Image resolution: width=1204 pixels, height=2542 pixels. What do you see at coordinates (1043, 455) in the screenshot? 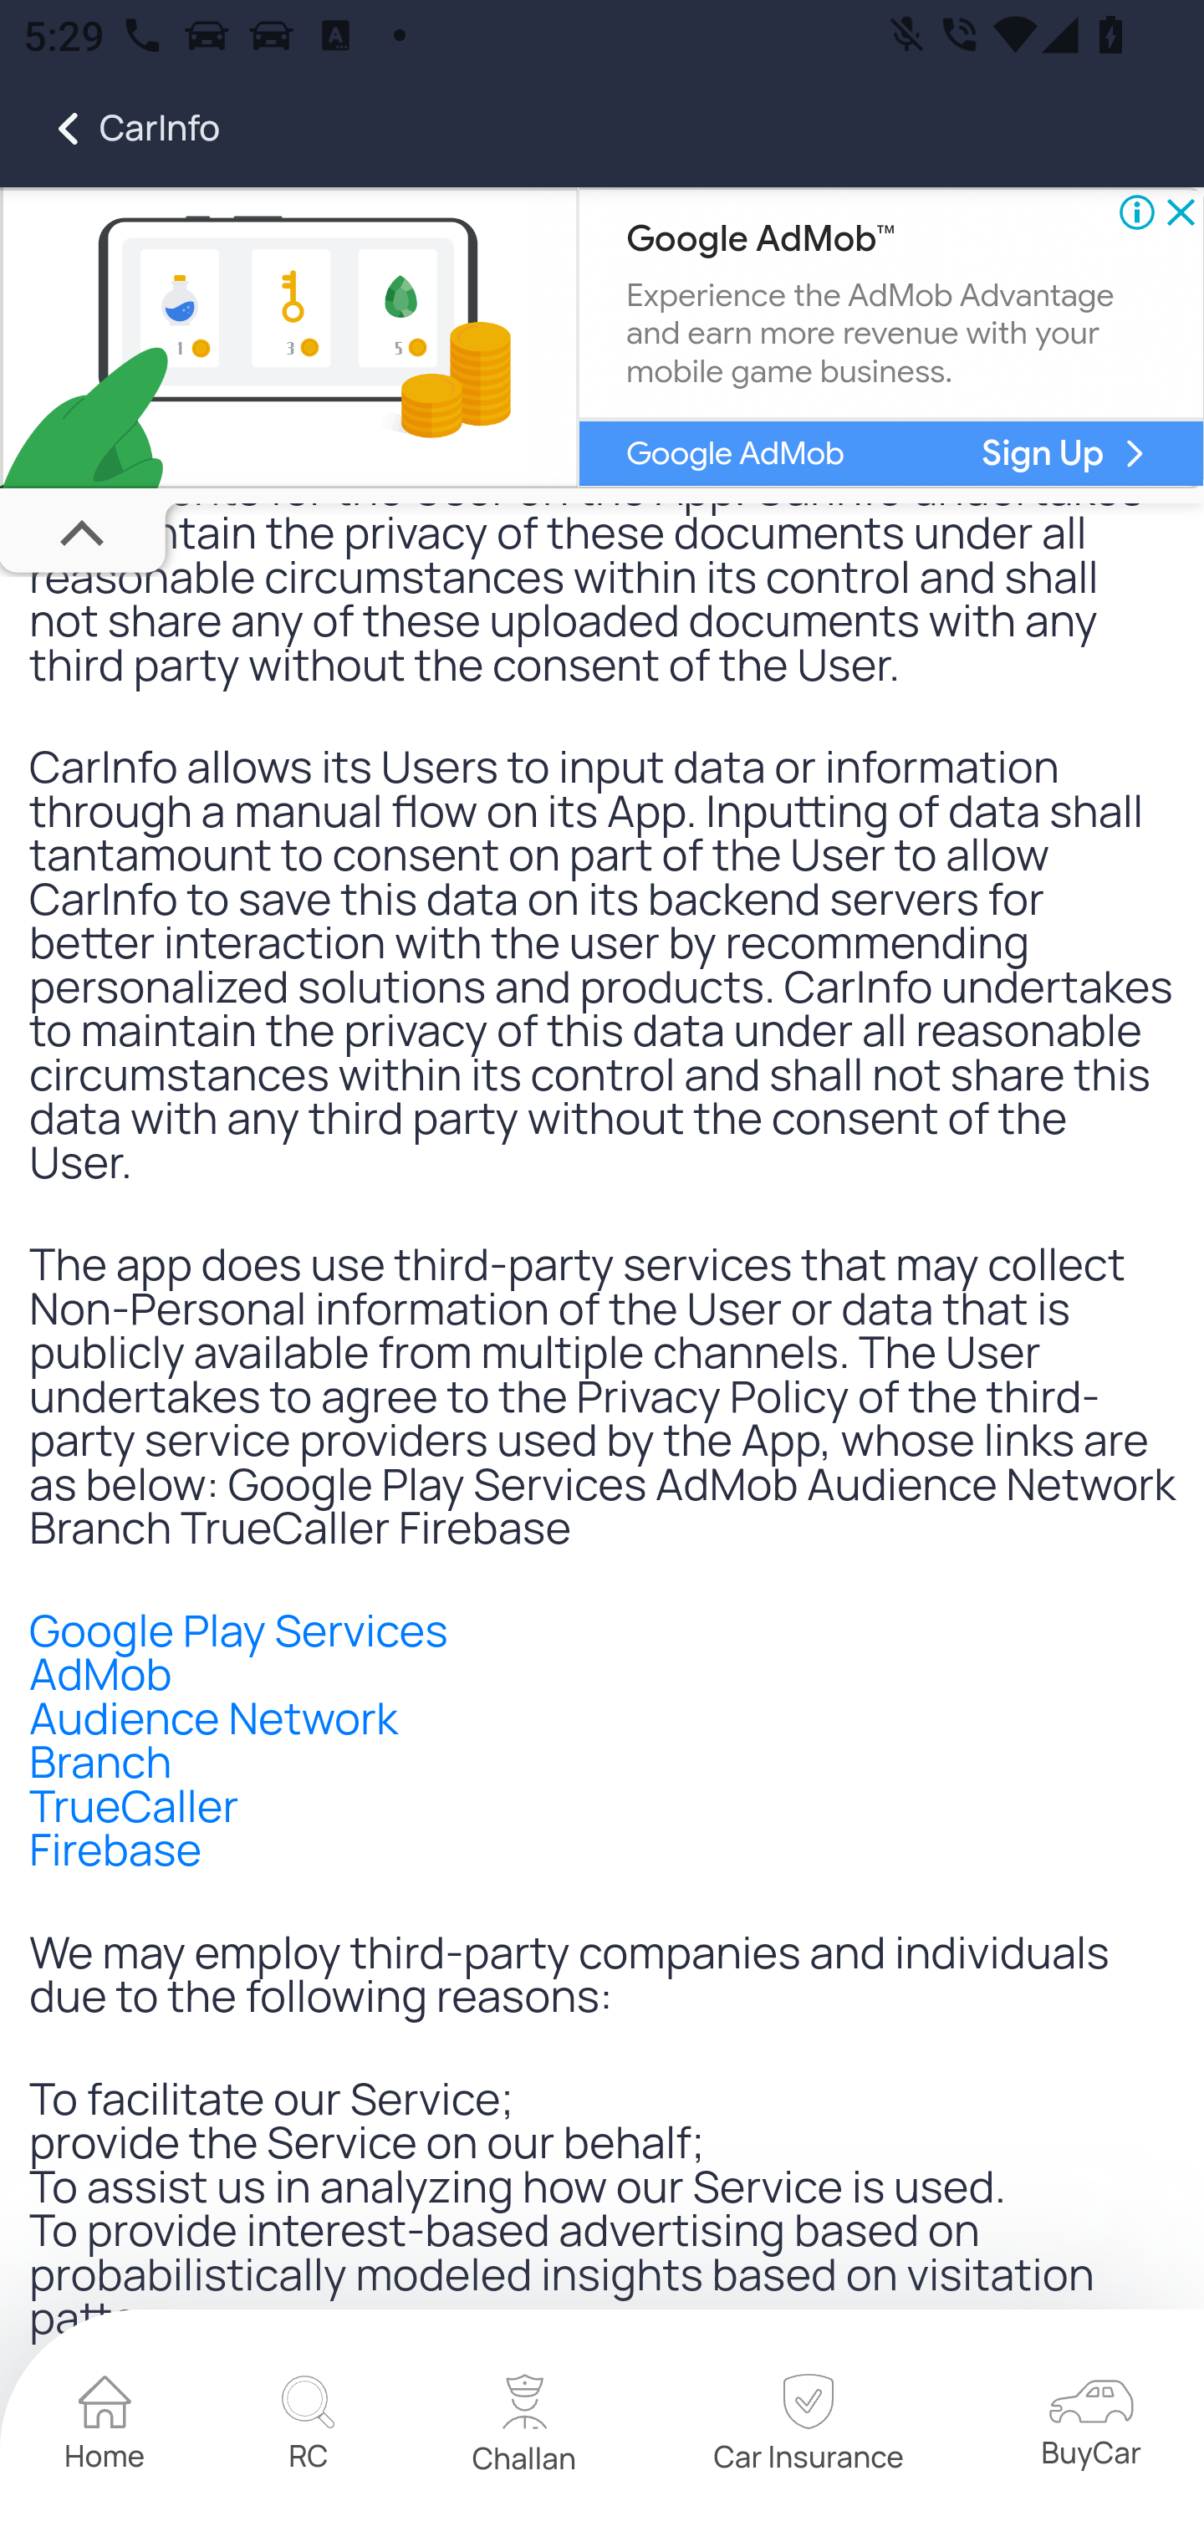
I see `Sign Up` at bounding box center [1043, 455].